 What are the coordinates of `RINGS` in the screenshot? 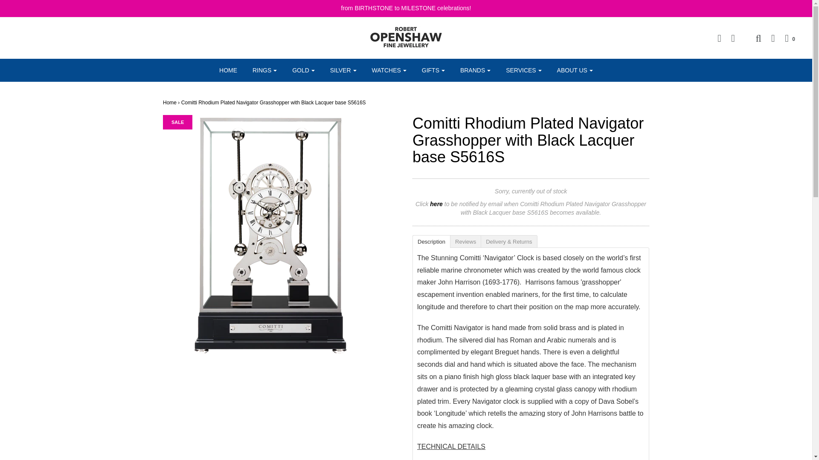 It's located at (264, 70).